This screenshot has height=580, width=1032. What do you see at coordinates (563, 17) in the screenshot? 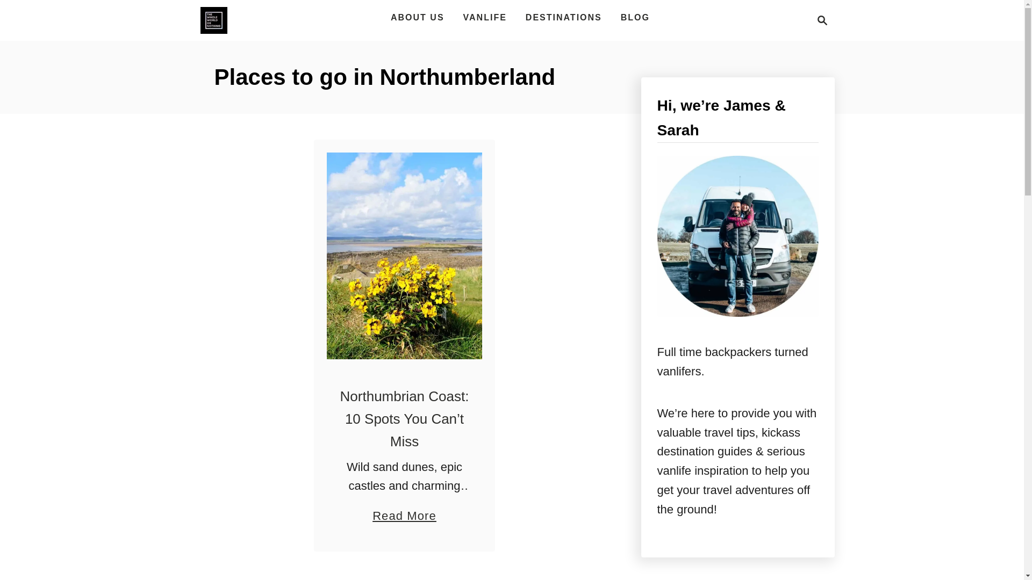
I see `DESTINATIONS` at bounding box center [563, 17].